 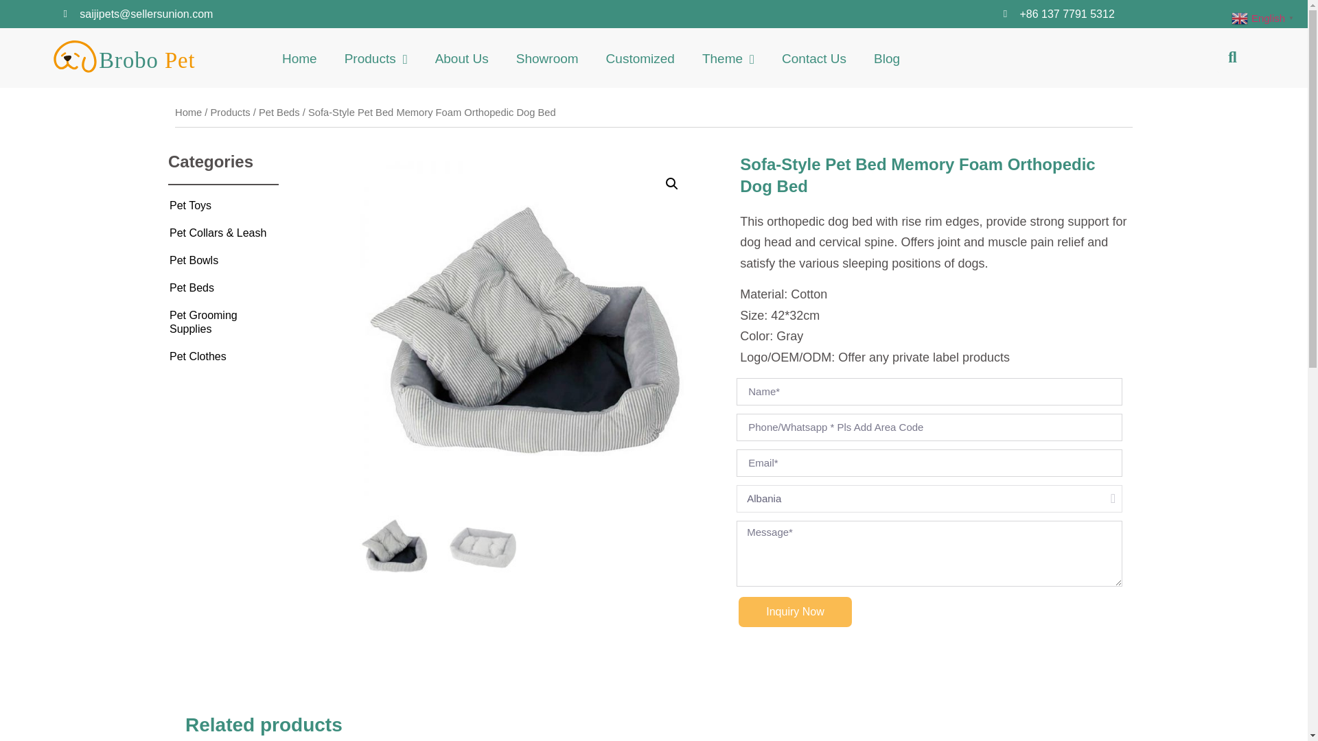 What do you see at coordinates (461, 59) in the screenshot?
I see `About Us` at bounding box center [461, 59].